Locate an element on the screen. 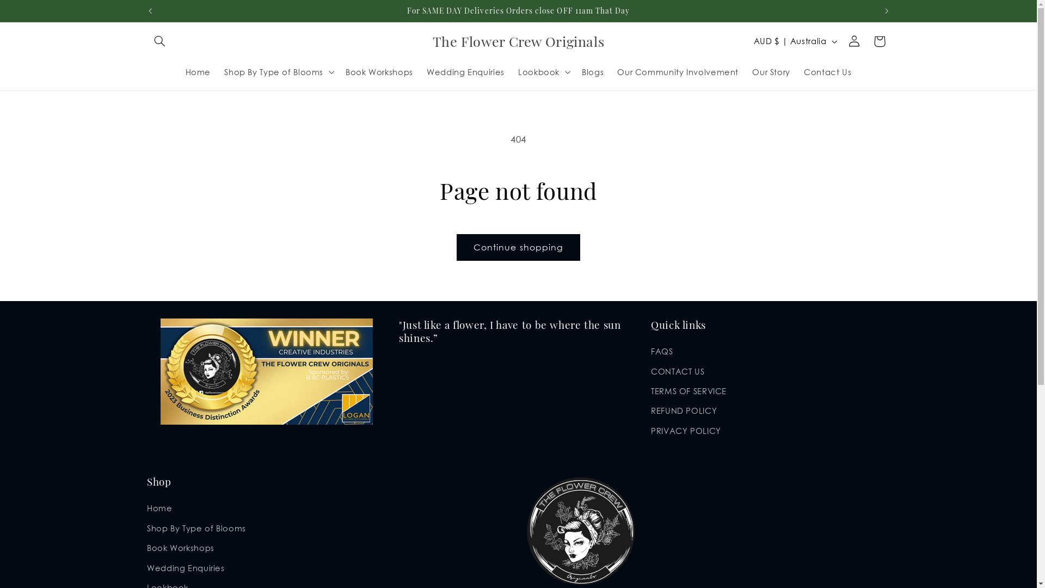  Our Community Involvement is located at coordinates (678, 72).